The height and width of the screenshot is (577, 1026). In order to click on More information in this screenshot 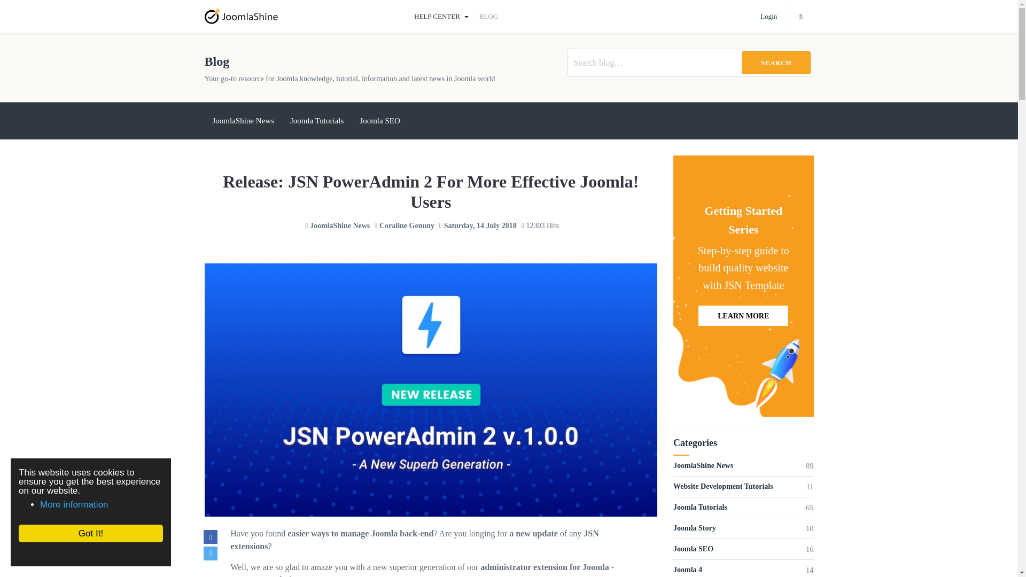, I will do `click(64, 504)`.